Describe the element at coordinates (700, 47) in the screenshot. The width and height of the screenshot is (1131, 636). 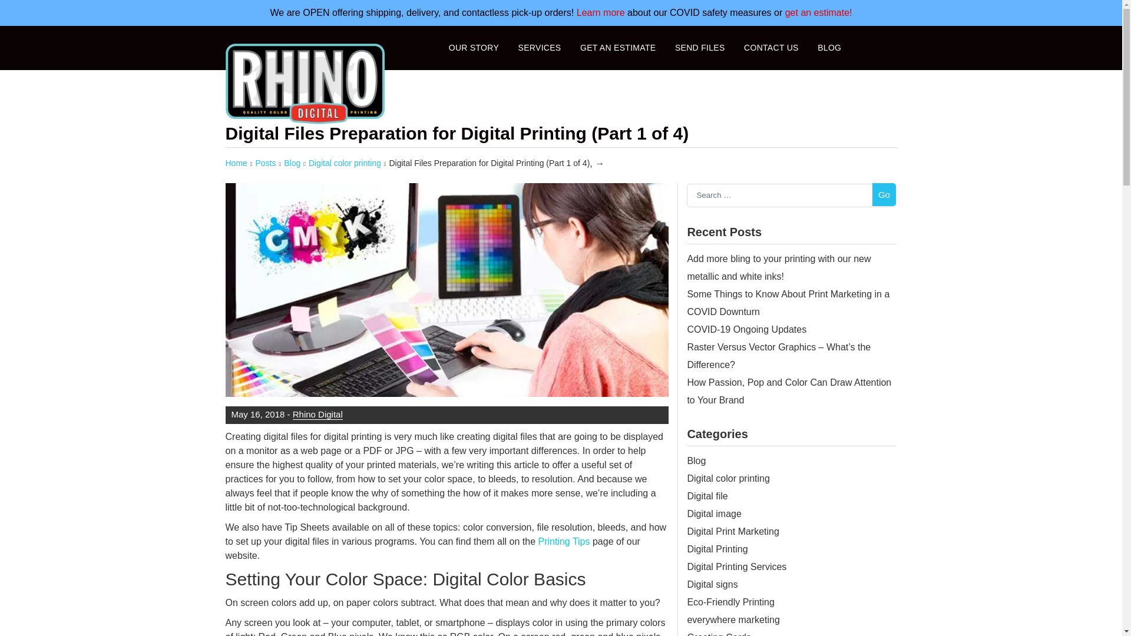
I see `SEND FILES` at that location.